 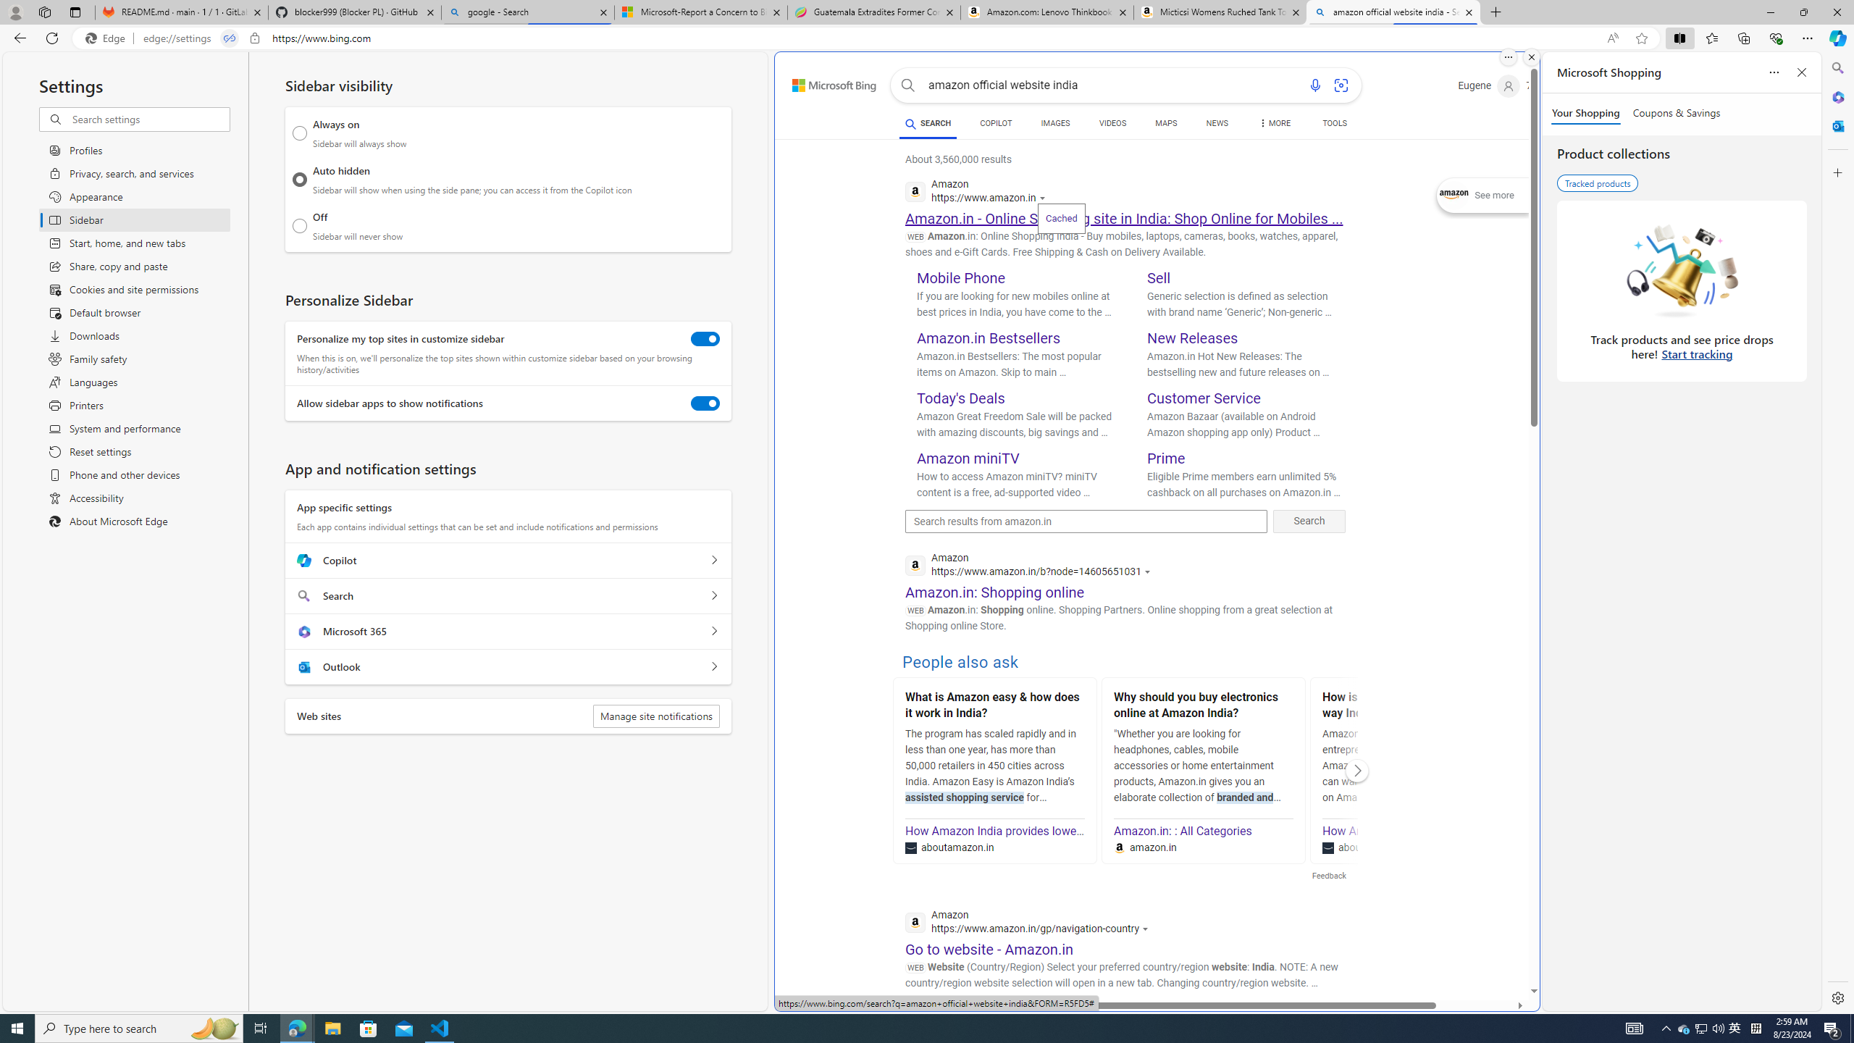 What do you see at coordinates (1837, 97) in the screenshot?
I see `Microsoft 365` at bounding box center [1837, 97].